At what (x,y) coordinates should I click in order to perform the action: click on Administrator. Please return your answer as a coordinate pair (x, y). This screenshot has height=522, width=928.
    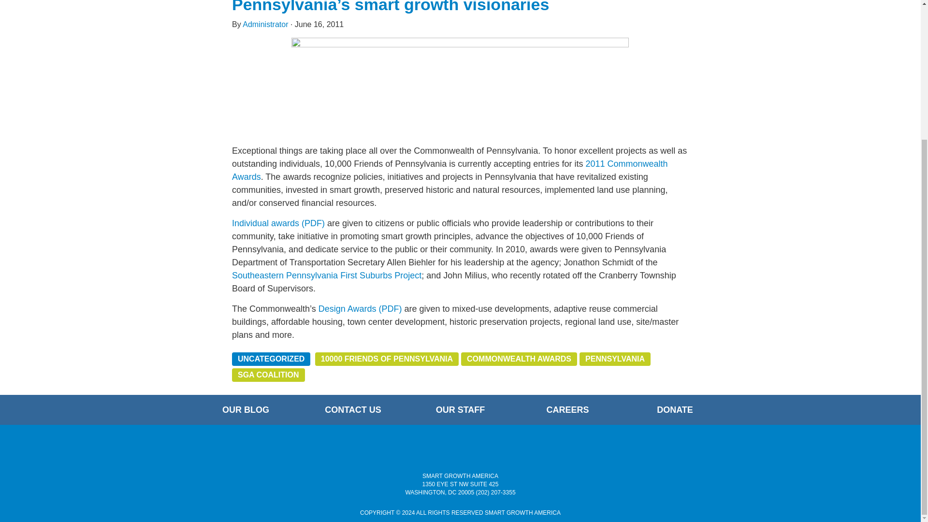
    Looking at the image, I should click on (265, 24).